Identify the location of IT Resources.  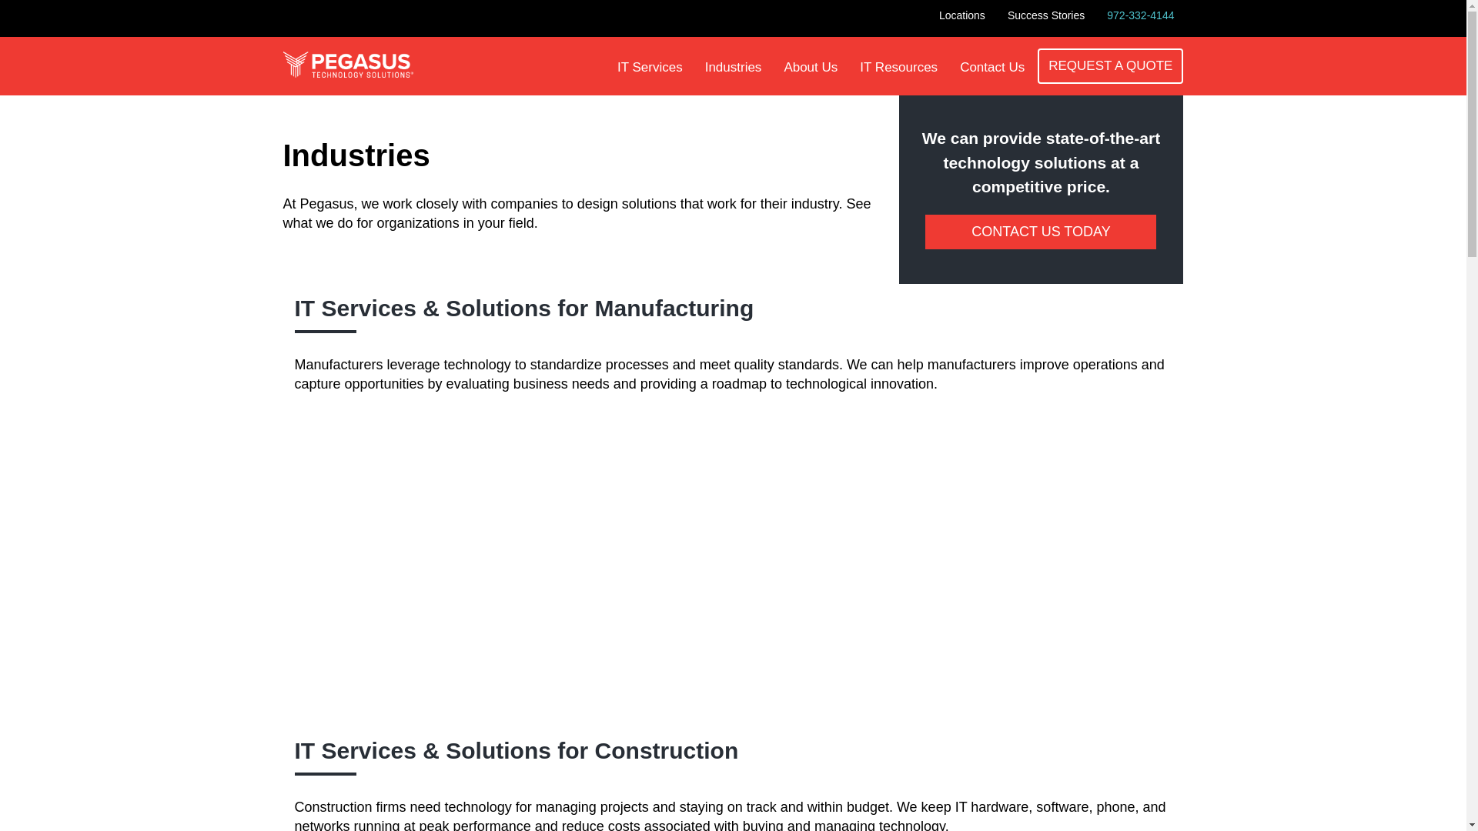
(899, 67).